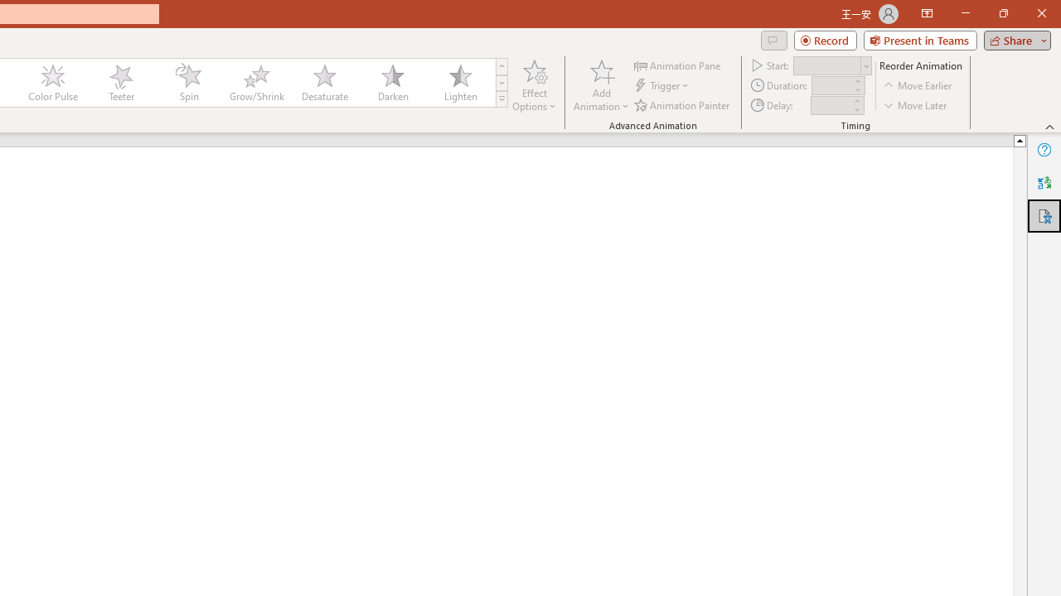 The width and height of the screenshot is (1061, 596). Describe the element at coordinates (256, 83) in the screenshot. I see `Grow/Shrink` at that location.